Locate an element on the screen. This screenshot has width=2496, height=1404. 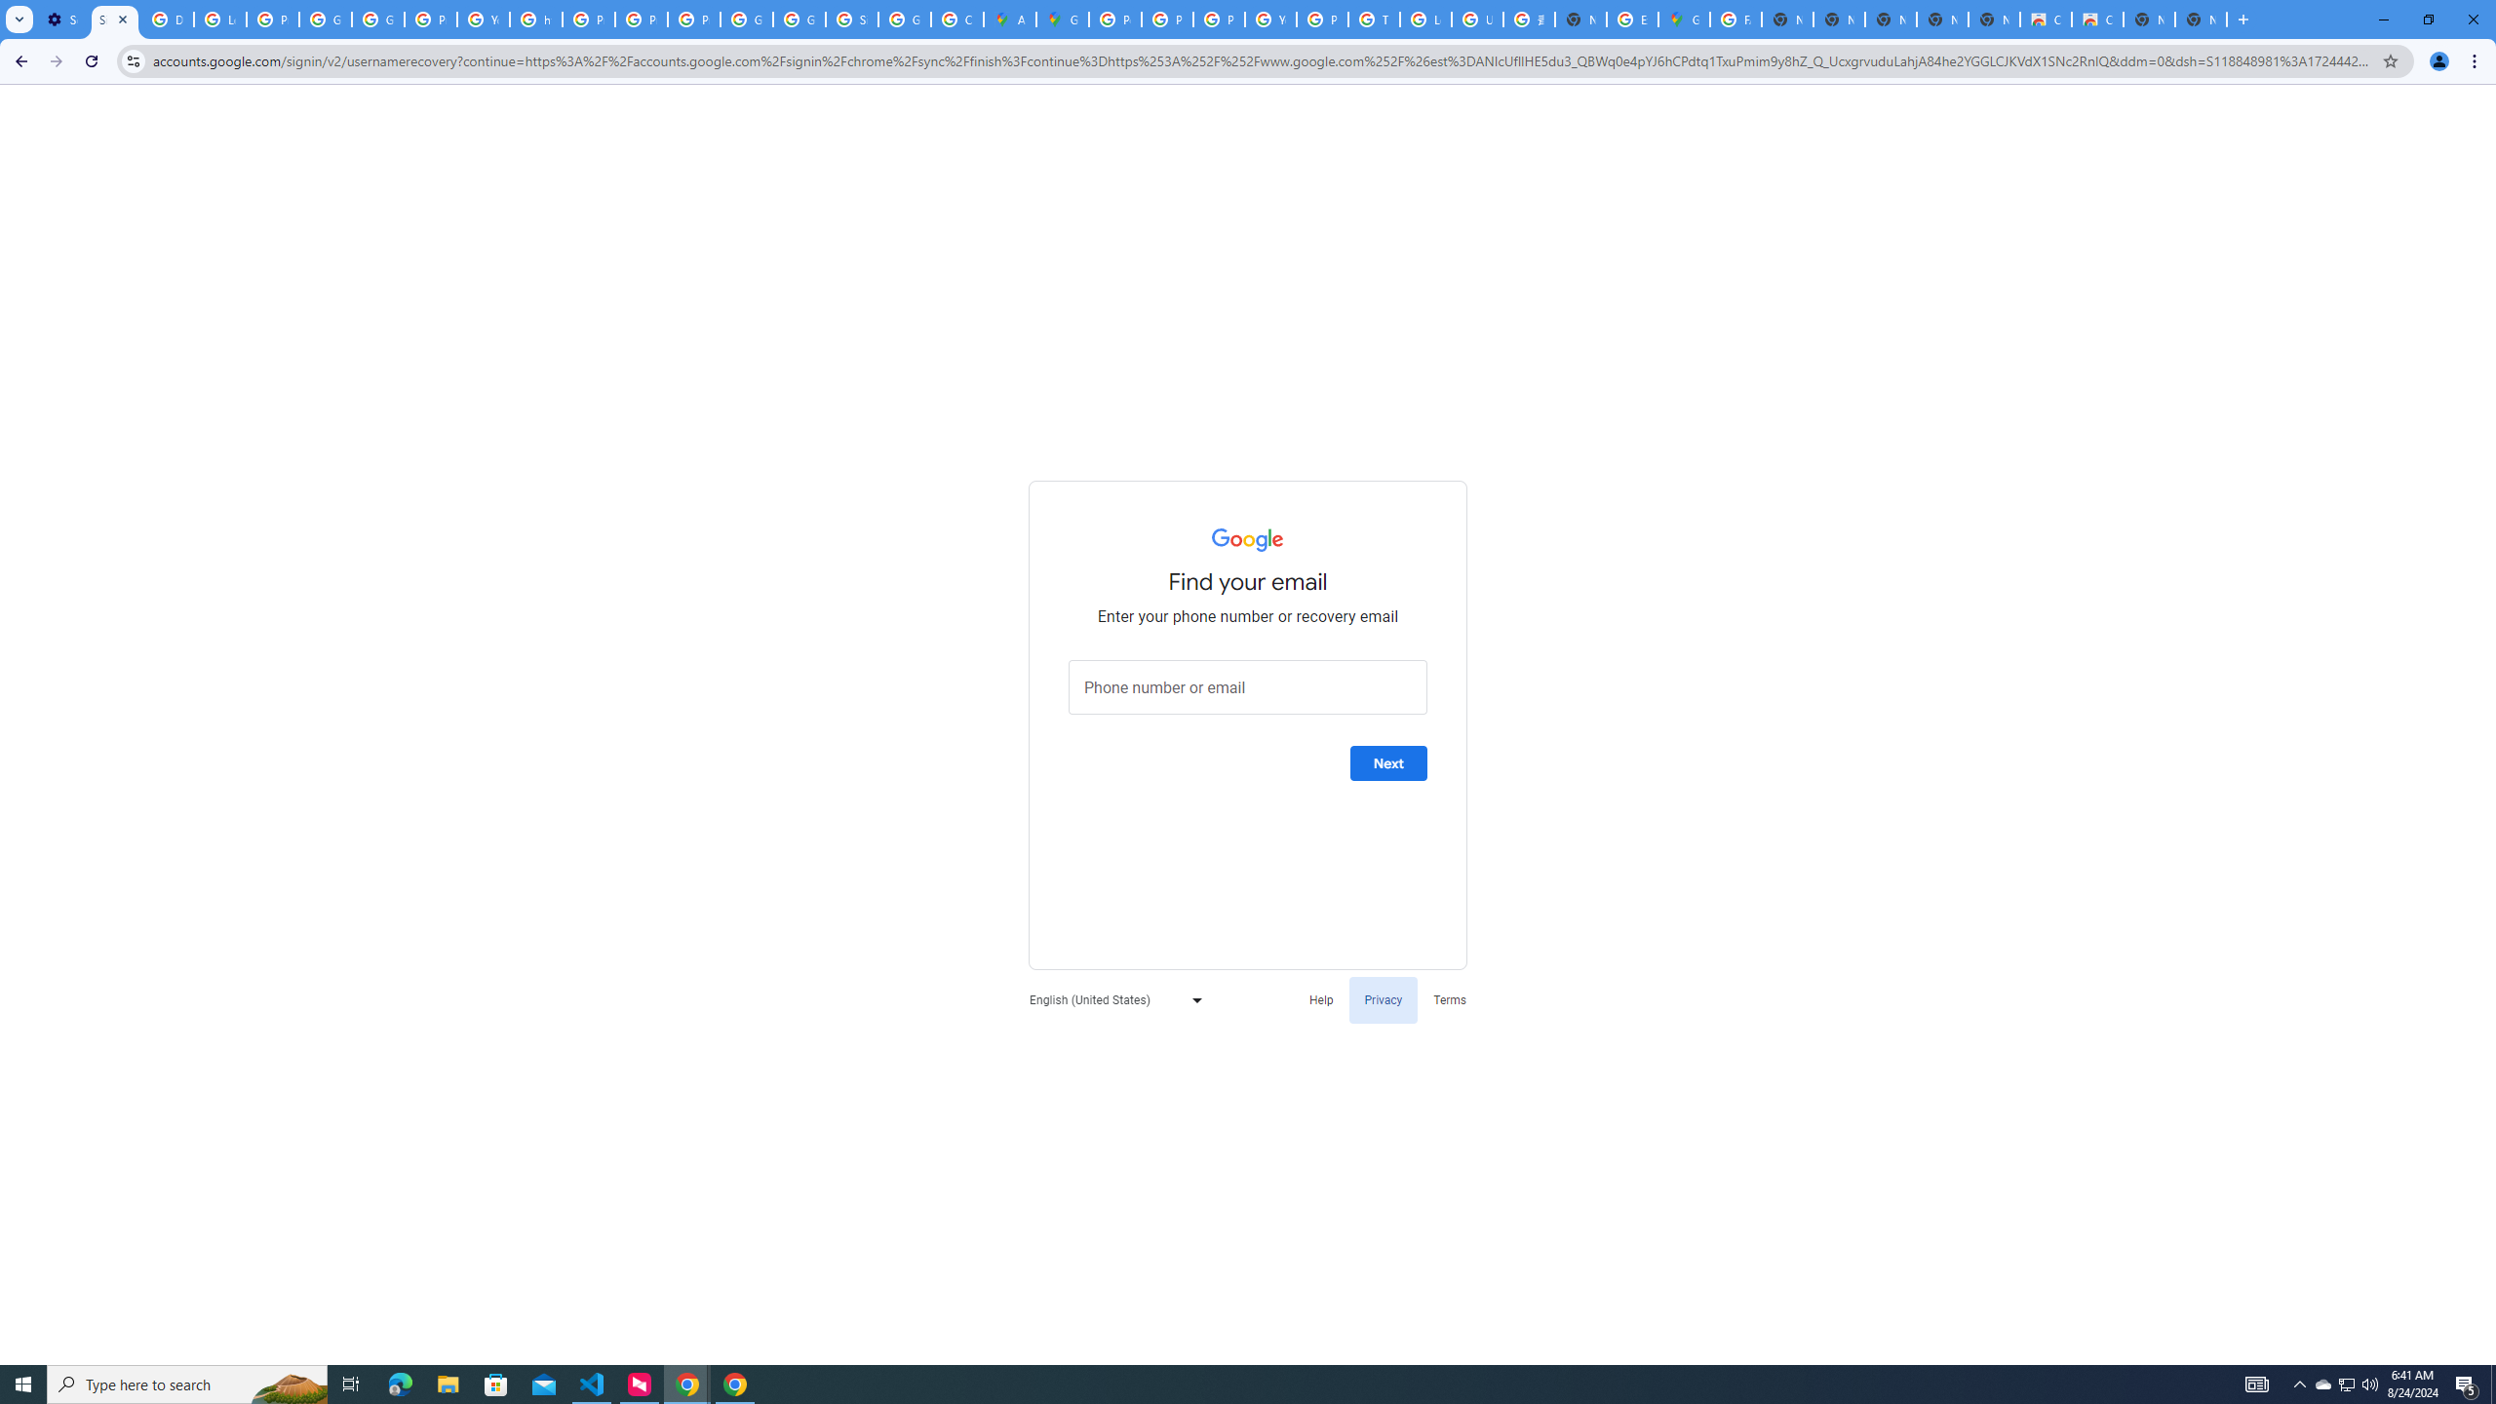
Help is located at coordinates (1321, 998).